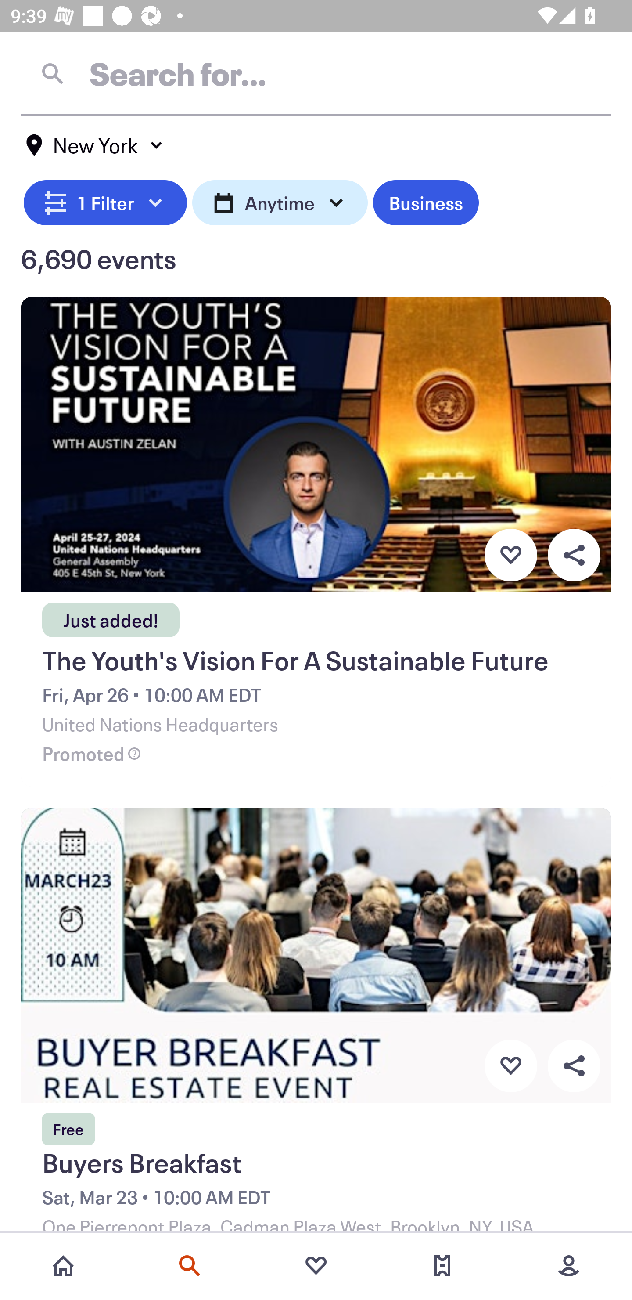 The image size is (632, 1300). Describe the element at coordinates (63, 1266) in the screenshot. I see `Home` at that location.